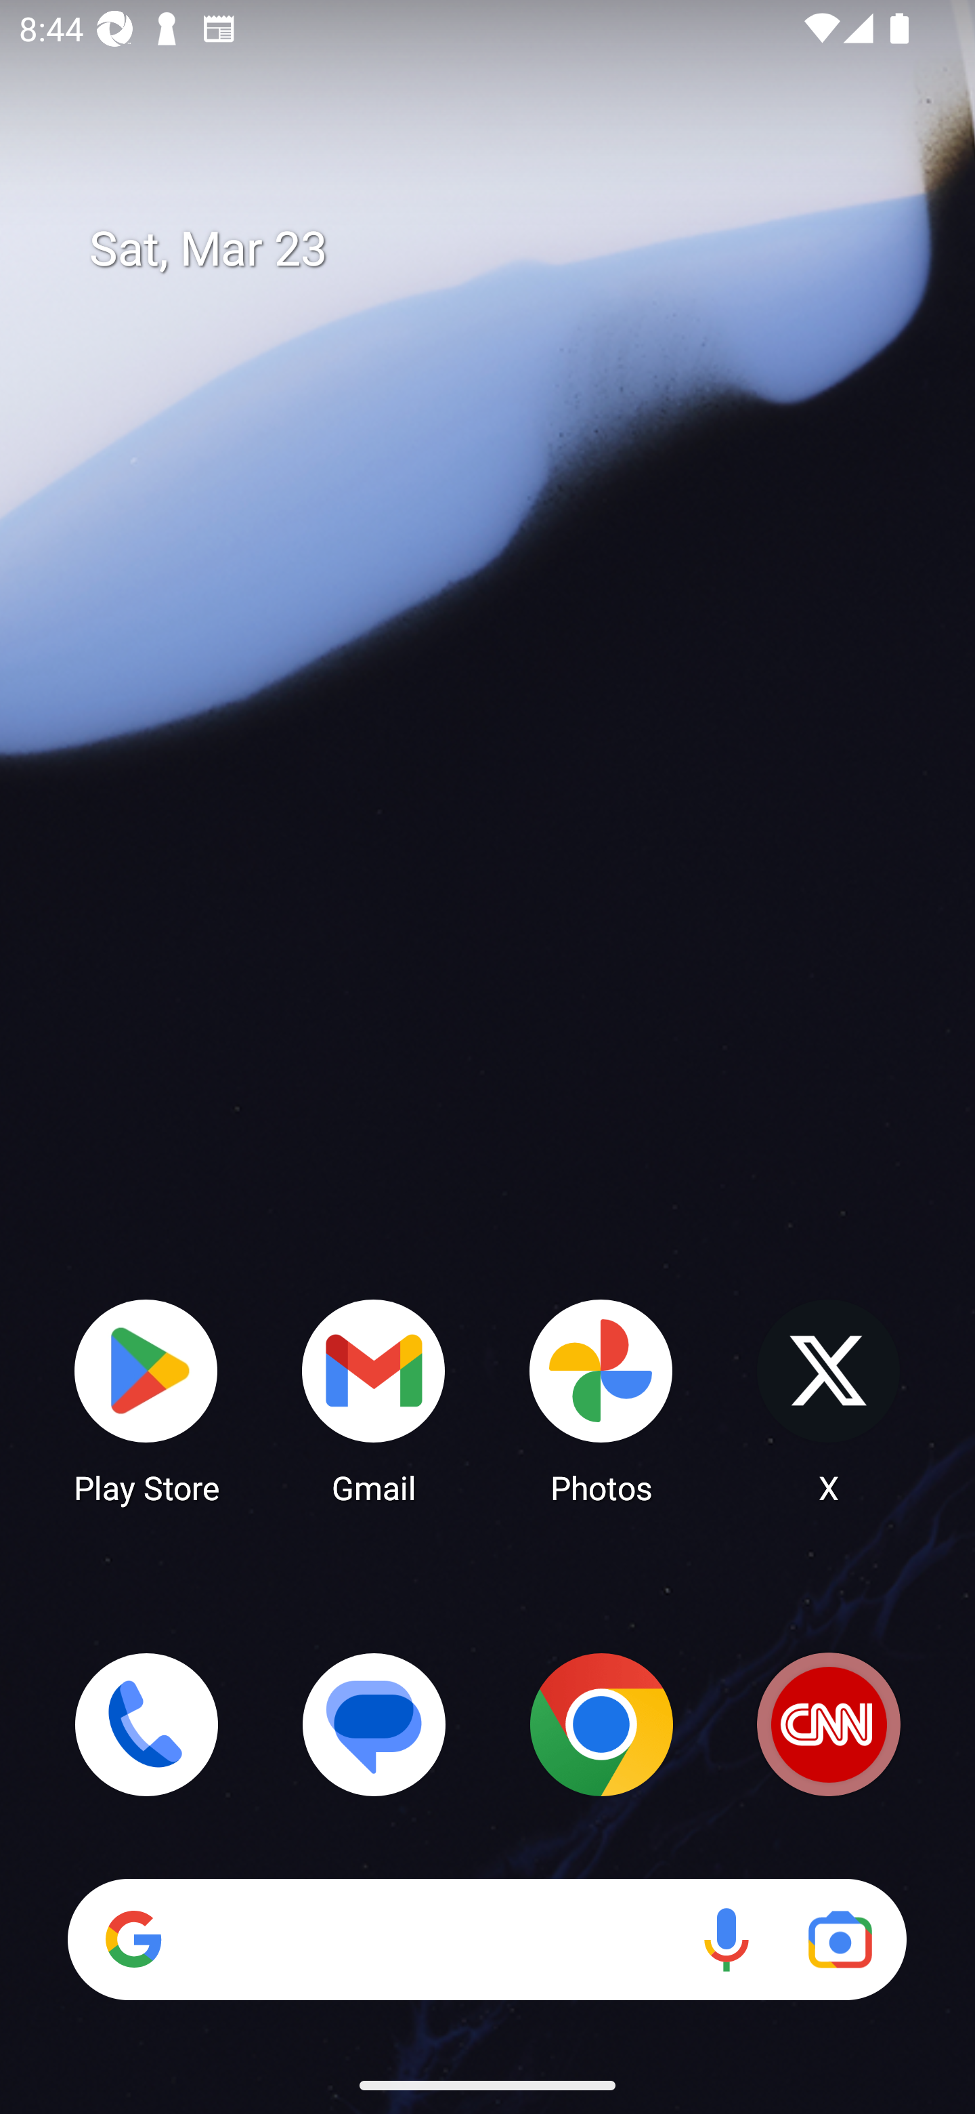 This screenshot has height=2114, width=975. I want to click on Messages, so click(374, 1724).